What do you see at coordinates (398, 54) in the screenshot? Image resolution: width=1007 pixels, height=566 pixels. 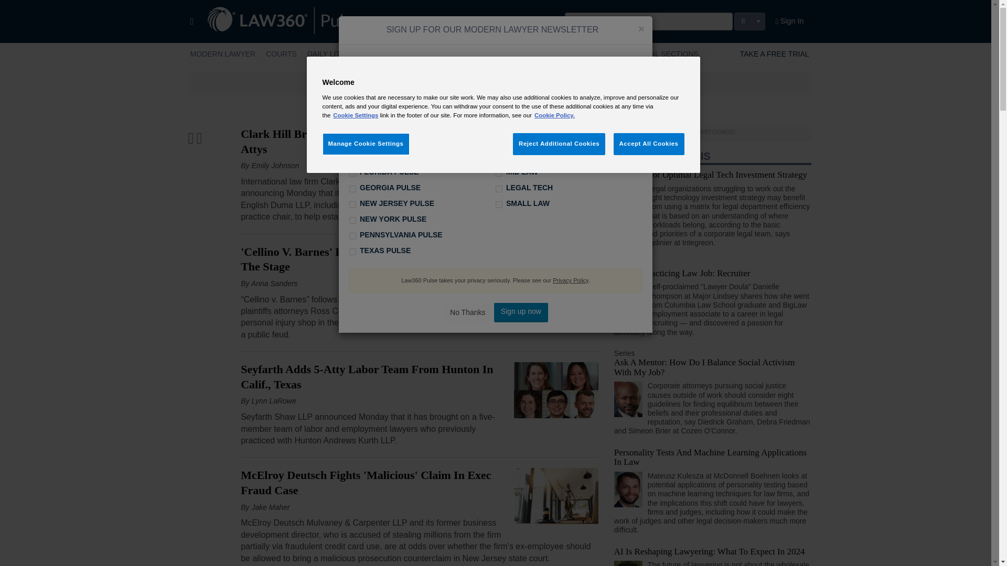 I see `IN-HOUSE` at bounding box center [398, 54].